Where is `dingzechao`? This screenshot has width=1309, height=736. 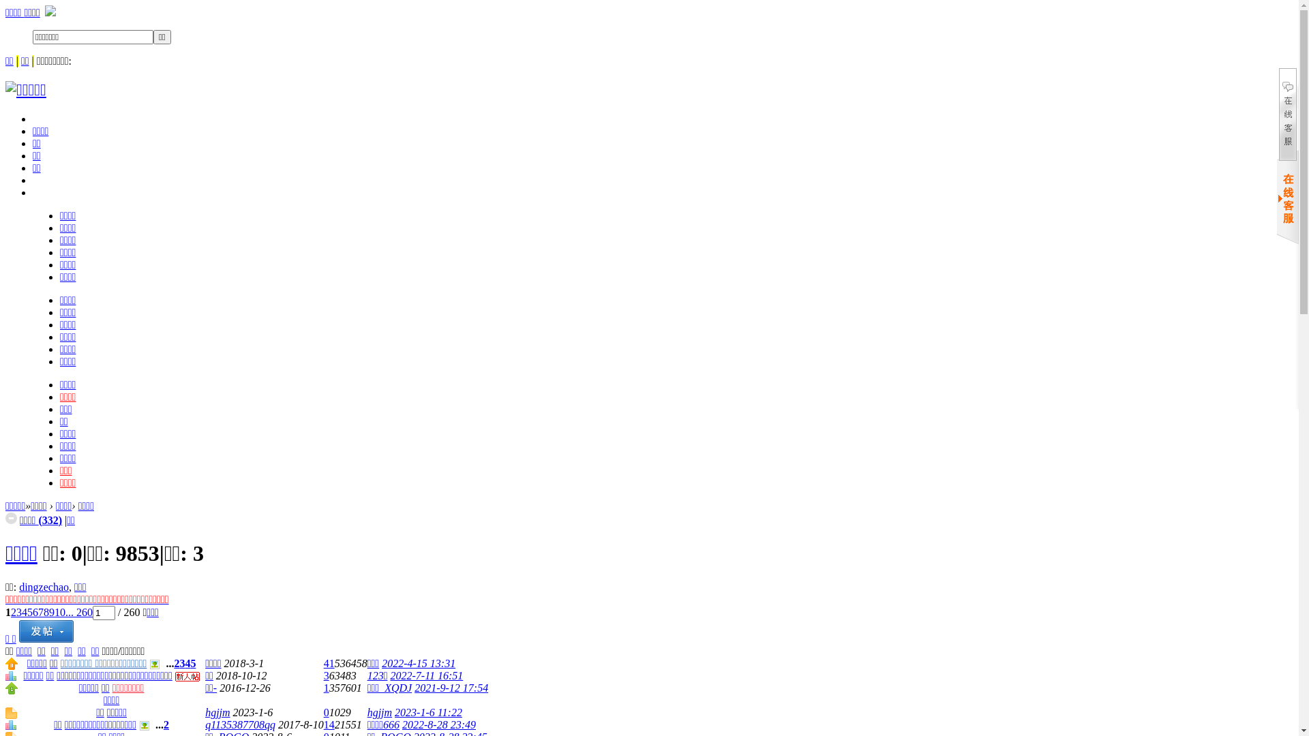
dingzechao is located at coordinates (44, 587).